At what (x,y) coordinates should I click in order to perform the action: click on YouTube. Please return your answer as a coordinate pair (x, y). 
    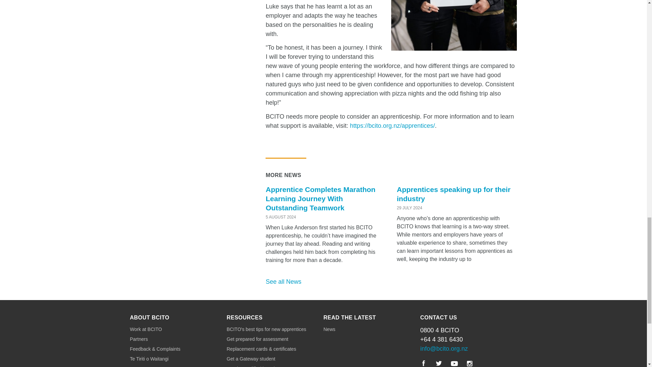
    Looking at the image, I should click on (454, 363).